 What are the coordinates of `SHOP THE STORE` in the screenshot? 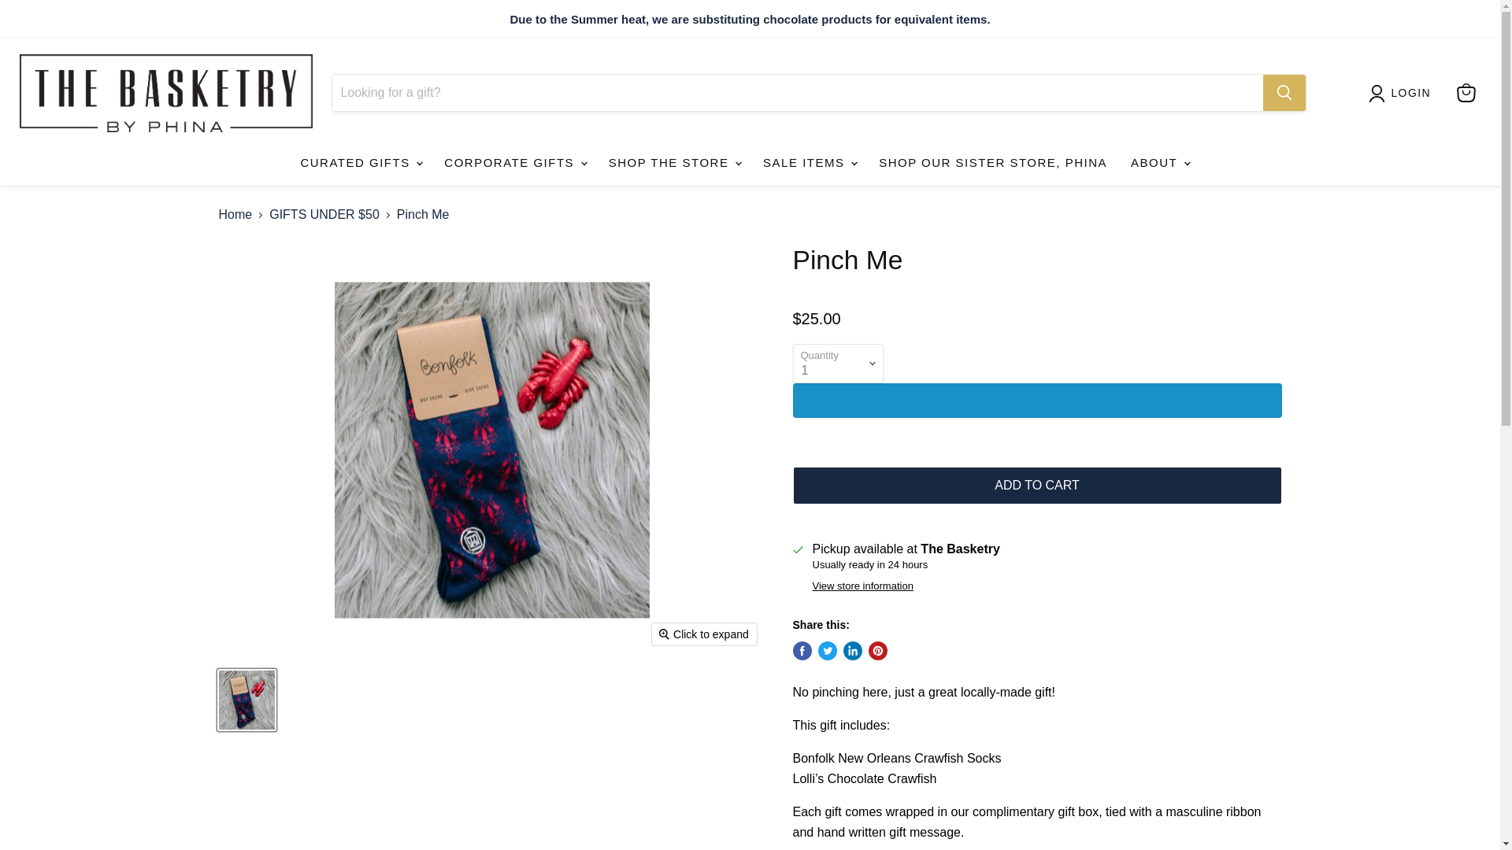 It's located at (674, 162).